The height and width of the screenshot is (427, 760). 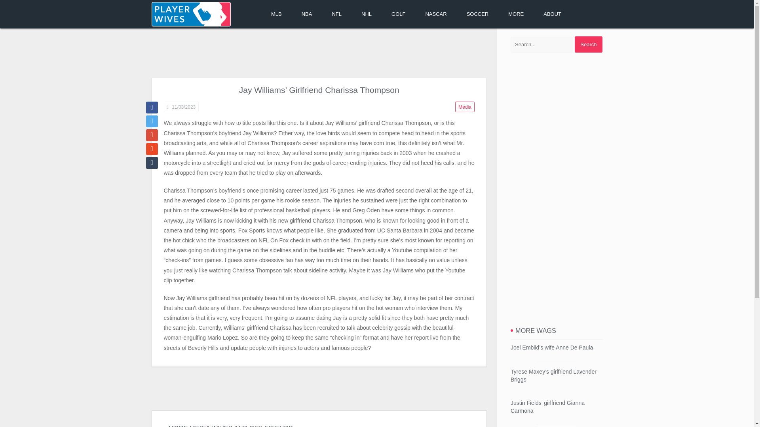 What do you see at coordinates (336, 14) in the screenshot?
I see `NFL Wives` at bounding box center [336, 14].